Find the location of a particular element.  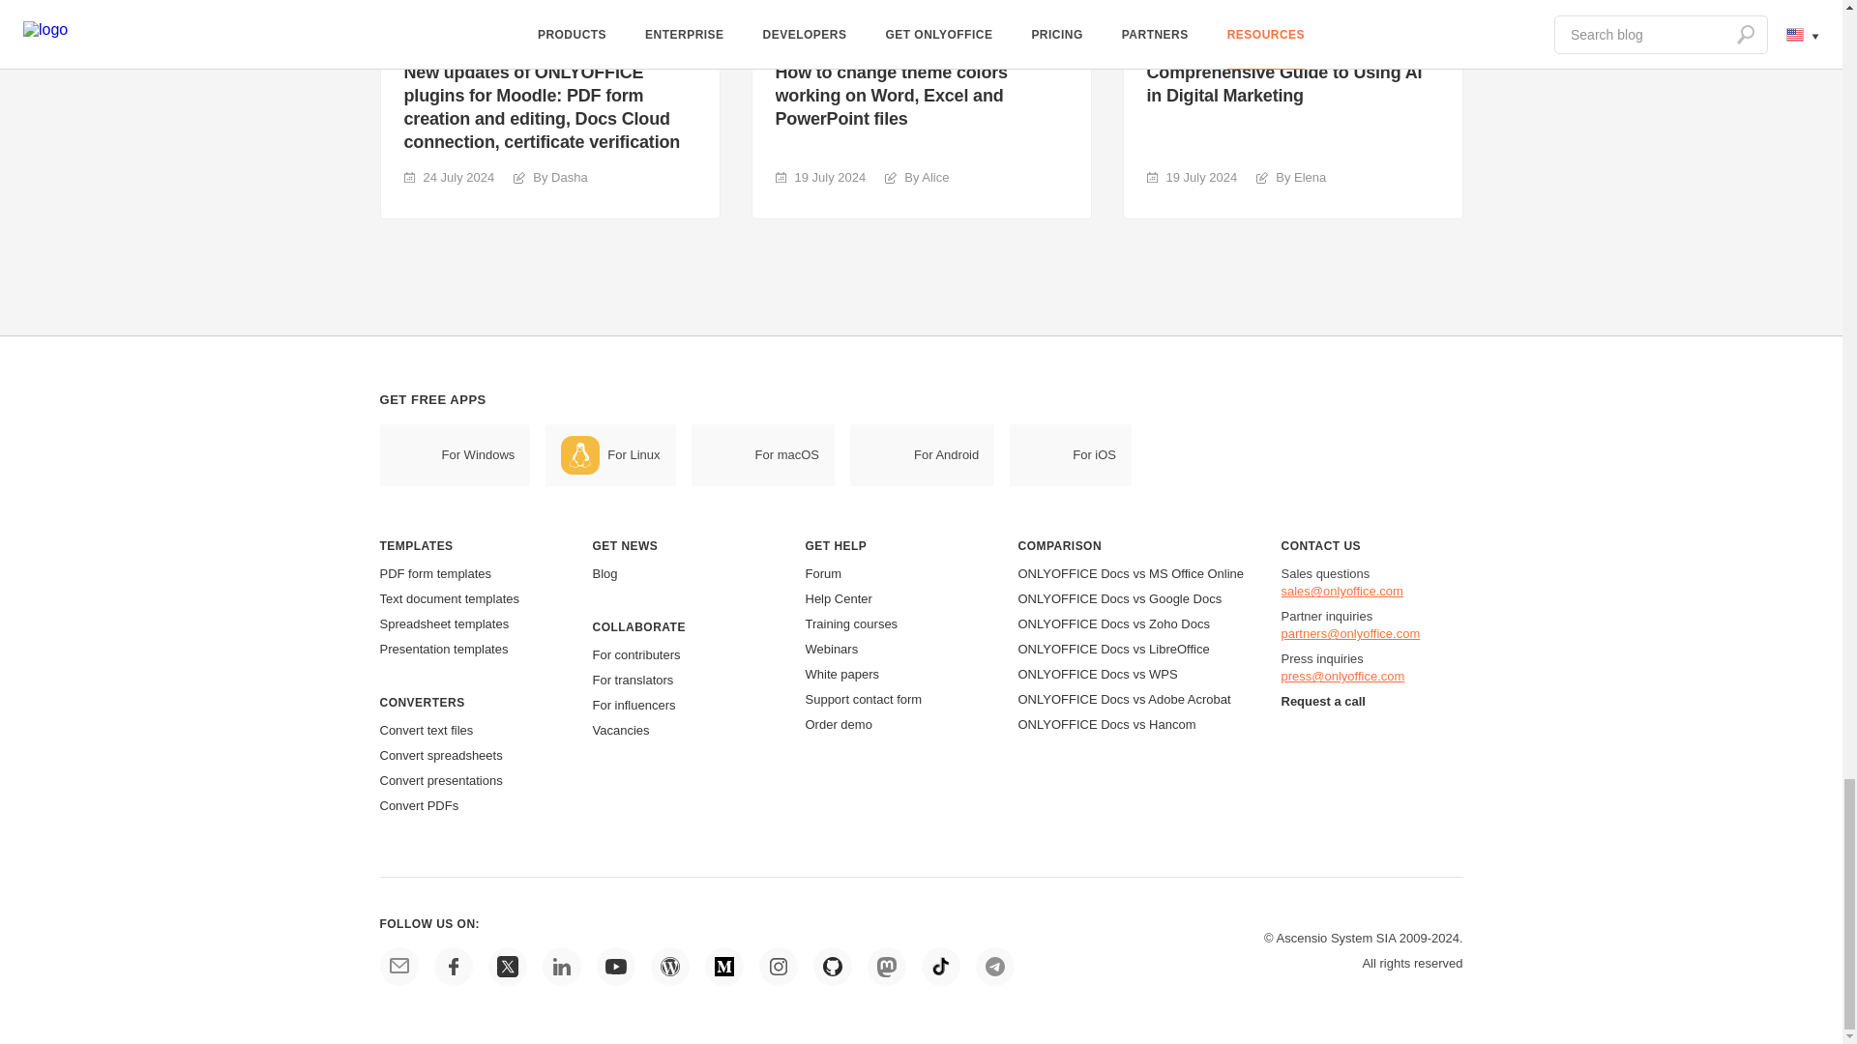

Twitter is located at coordinates (506, 966).